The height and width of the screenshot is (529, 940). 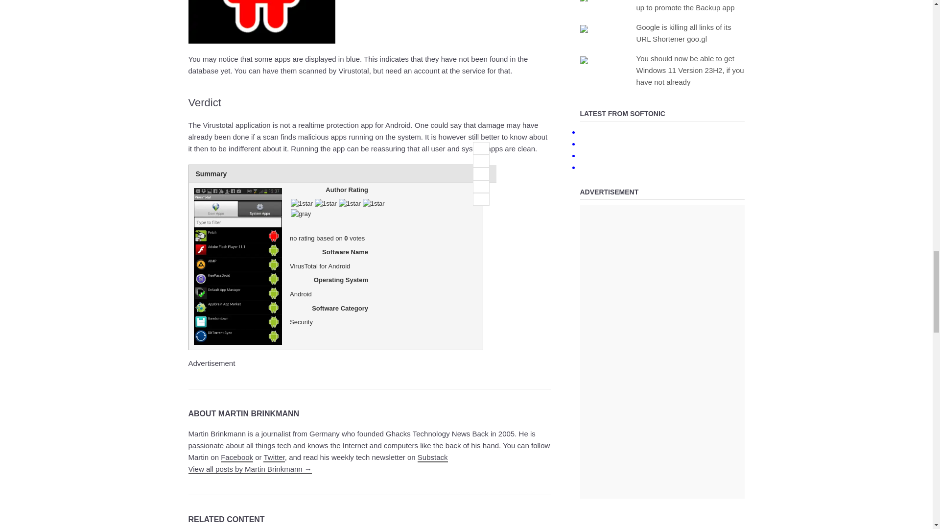 I want to click on 4, so click(x=481, y=187).